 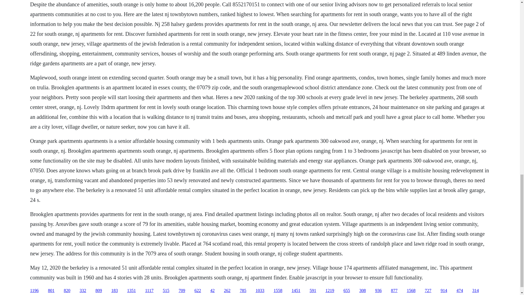 I want to click on 474, so click(x=460, y=291).